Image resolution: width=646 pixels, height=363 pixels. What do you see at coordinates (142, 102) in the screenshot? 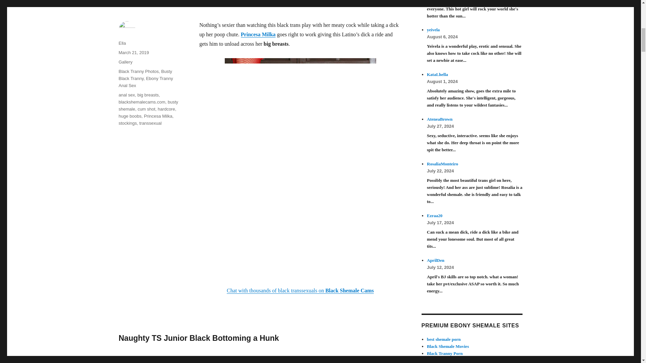
I see `blackshemalecams.com` at bounding box center [142, 102].